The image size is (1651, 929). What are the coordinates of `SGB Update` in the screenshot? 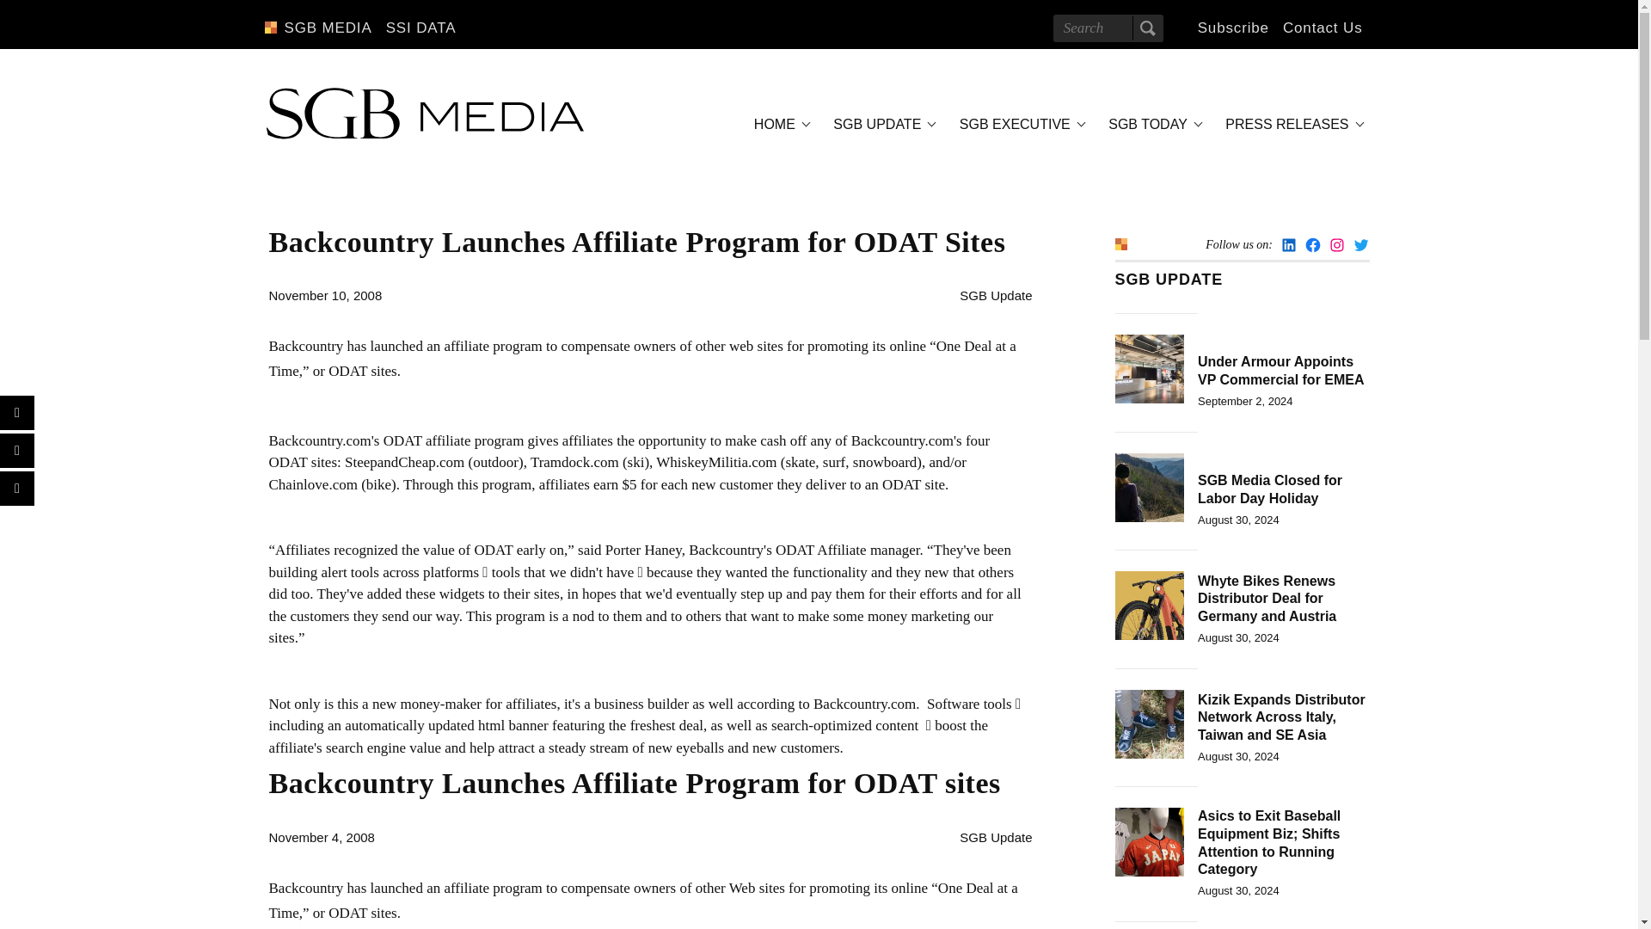 It's located at (996, 295).